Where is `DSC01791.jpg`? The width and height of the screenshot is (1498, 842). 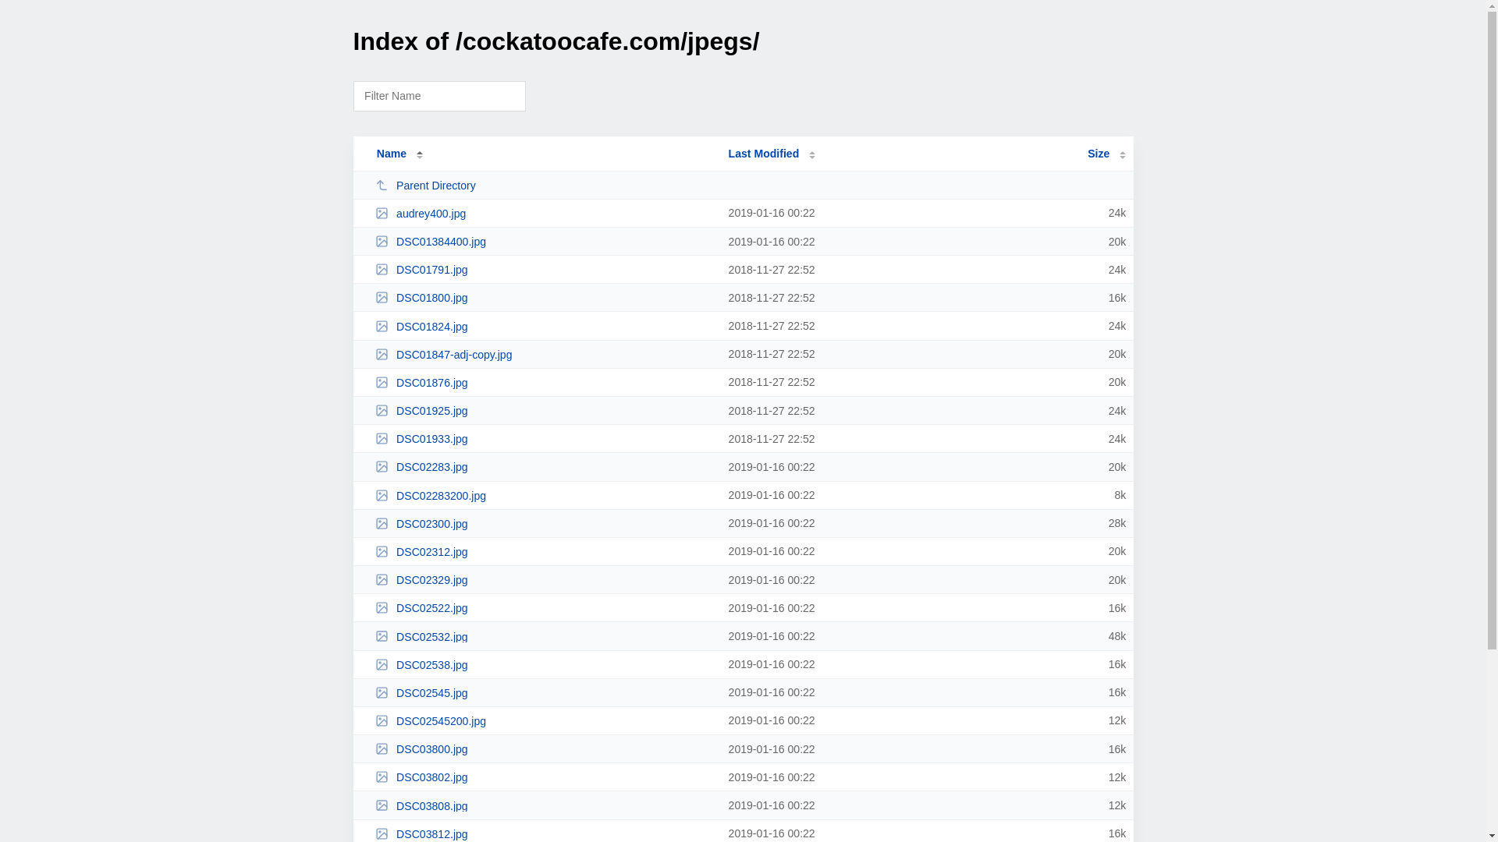 DSC01791.jpg is located at coordinates (545, 270).